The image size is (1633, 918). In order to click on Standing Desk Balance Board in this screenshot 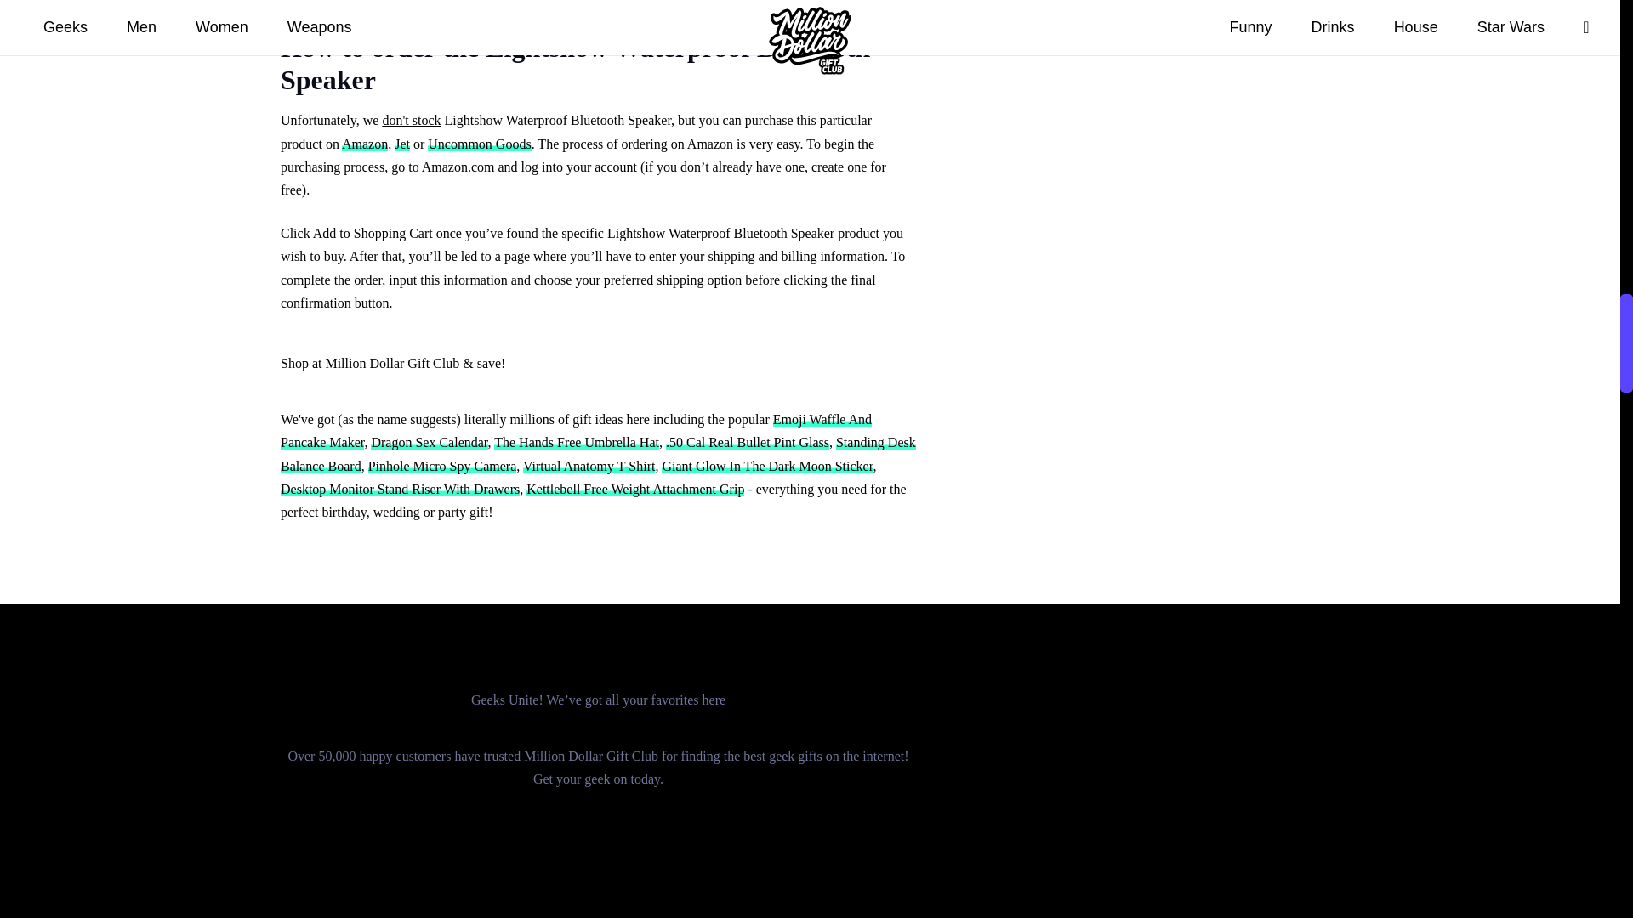, I will do `click(599, 454)`.